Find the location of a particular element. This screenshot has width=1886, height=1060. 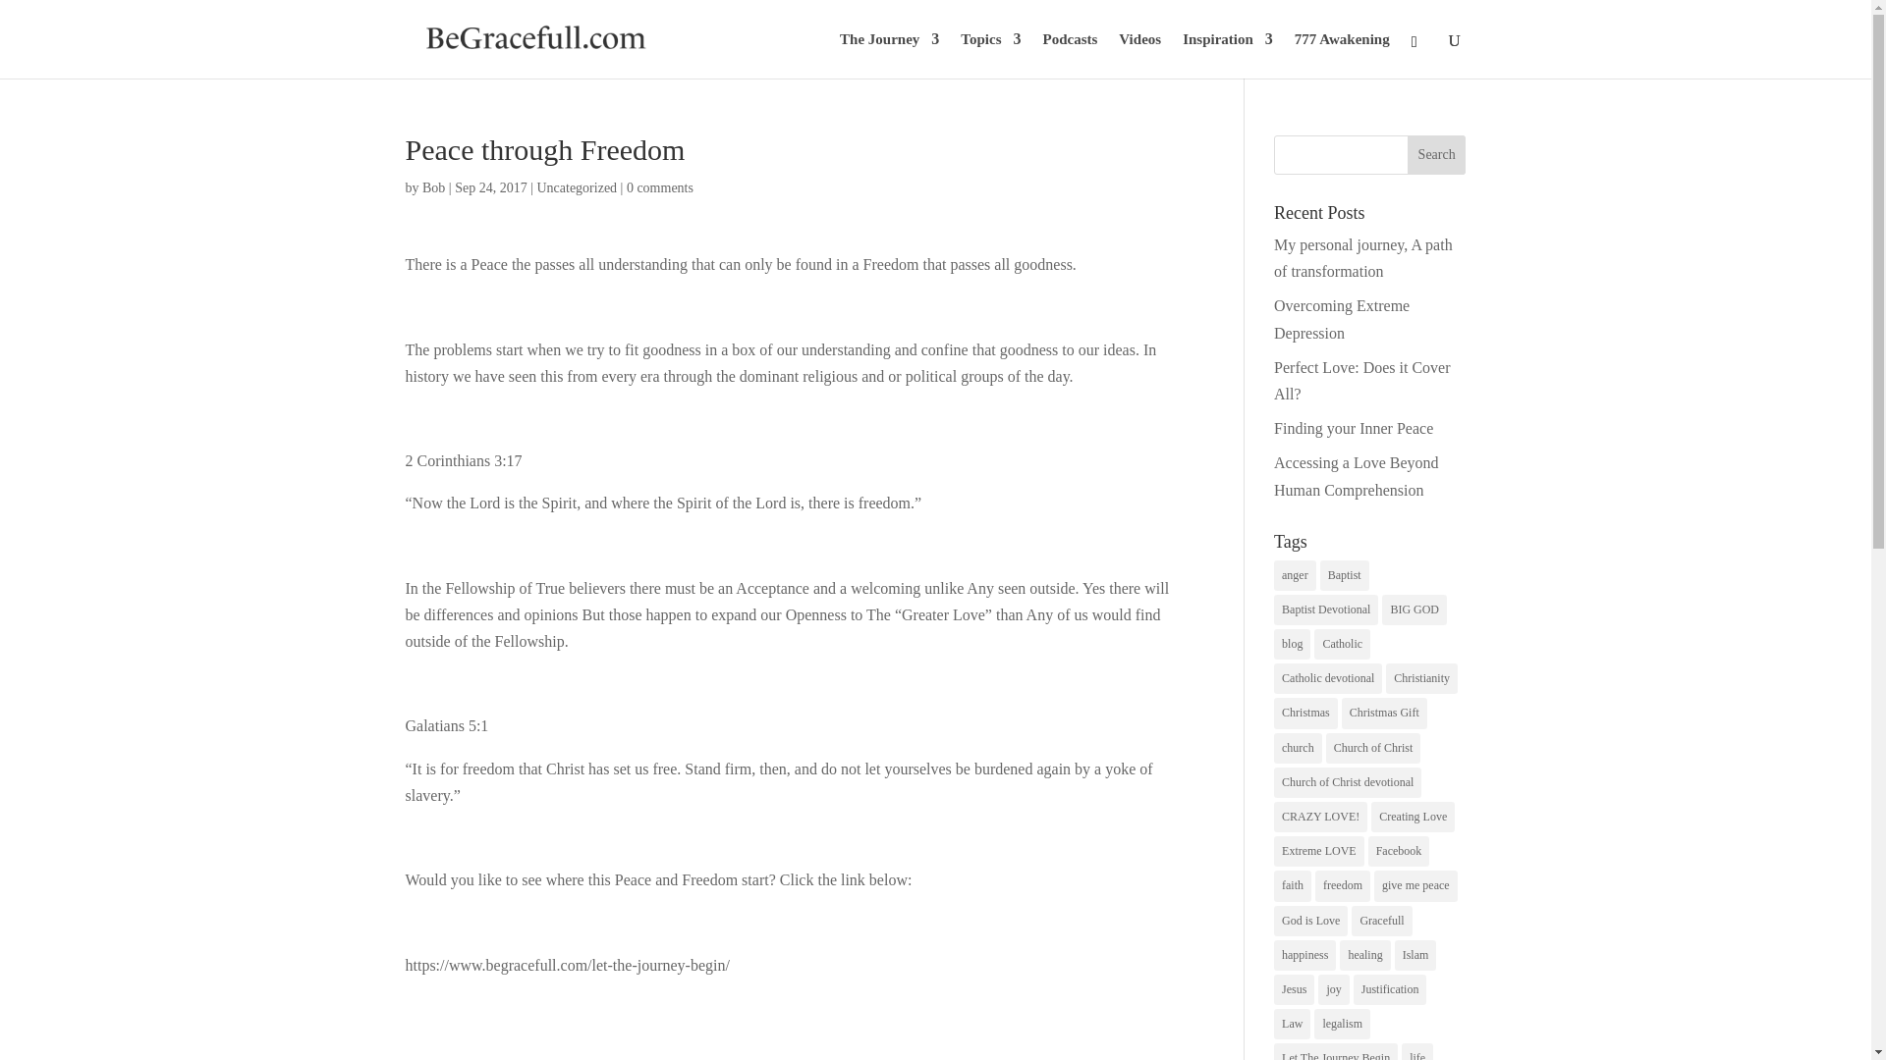

anger is located at coordinates (1295, 575).